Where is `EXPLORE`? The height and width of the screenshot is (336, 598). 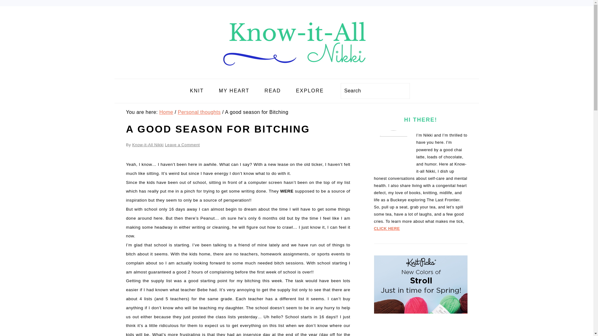
EXPLORE is located at coordinates (310, 91).